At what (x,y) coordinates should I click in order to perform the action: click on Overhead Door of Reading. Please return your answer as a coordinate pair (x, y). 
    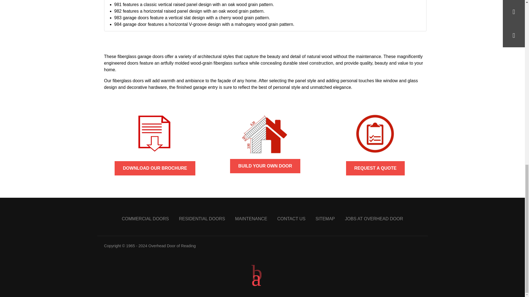
    Looking at the image, I should click on (172, 246).